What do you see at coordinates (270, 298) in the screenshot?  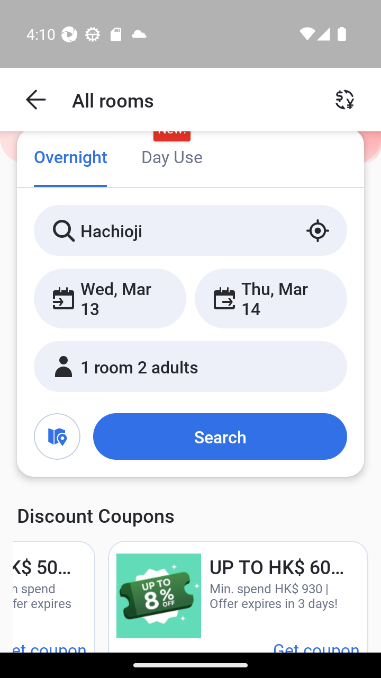 I see `Thu, Mar 14` at bounding box center [270, 298].